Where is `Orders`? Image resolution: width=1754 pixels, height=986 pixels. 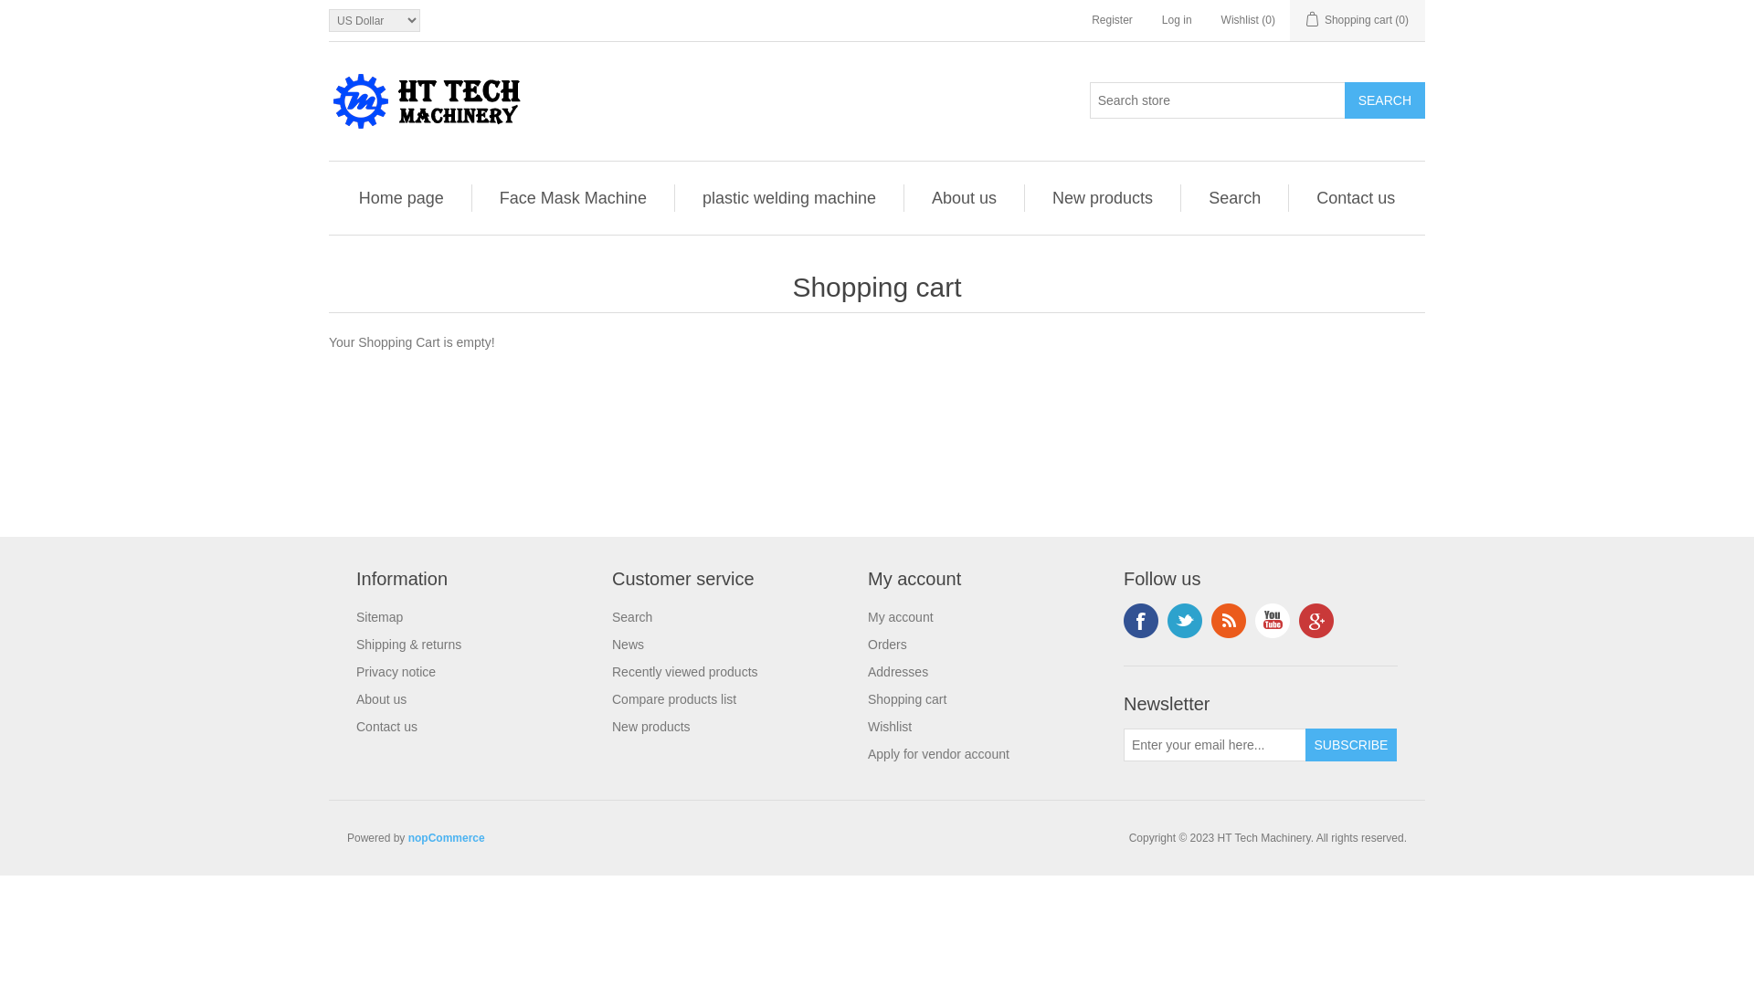
Orders is located at coordinates (888, 645).